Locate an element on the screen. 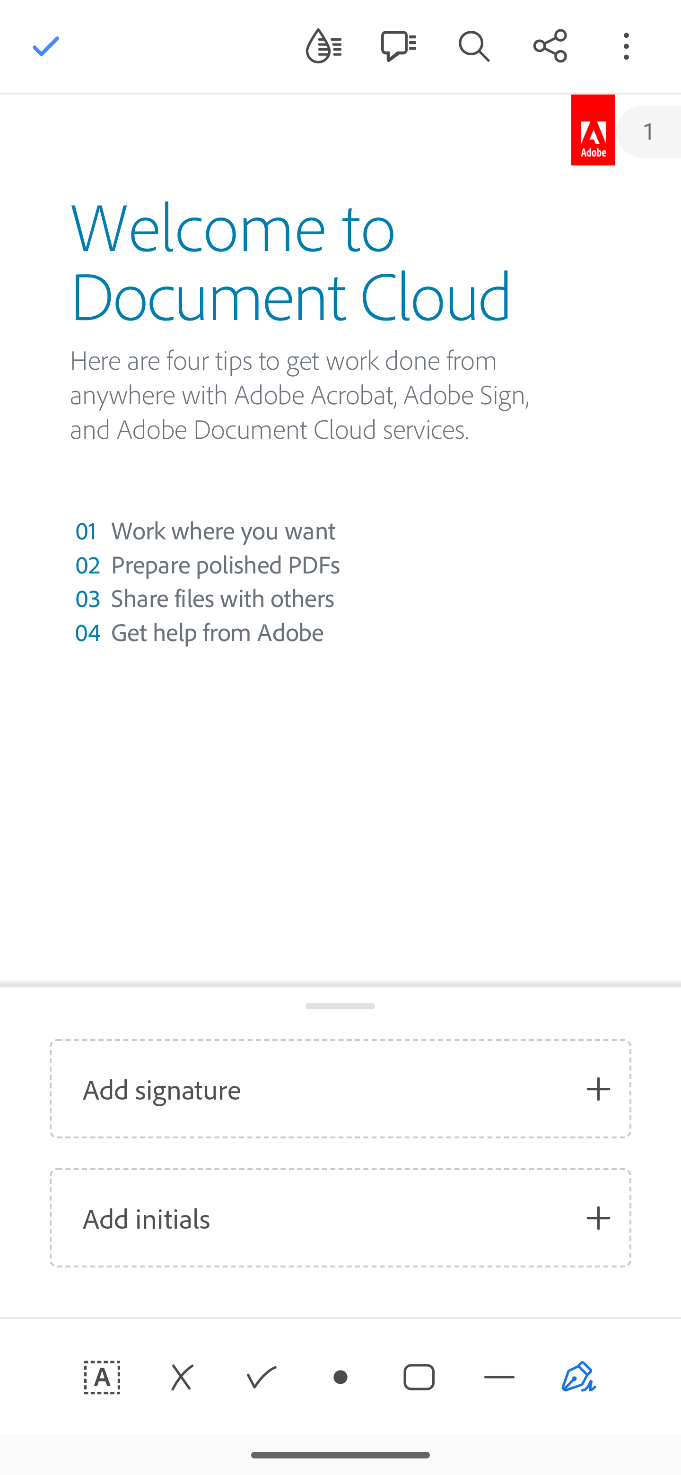 The height and width of the screenshot is (1475, 681). Add a filled dot is located at coordinates (340, 1378).